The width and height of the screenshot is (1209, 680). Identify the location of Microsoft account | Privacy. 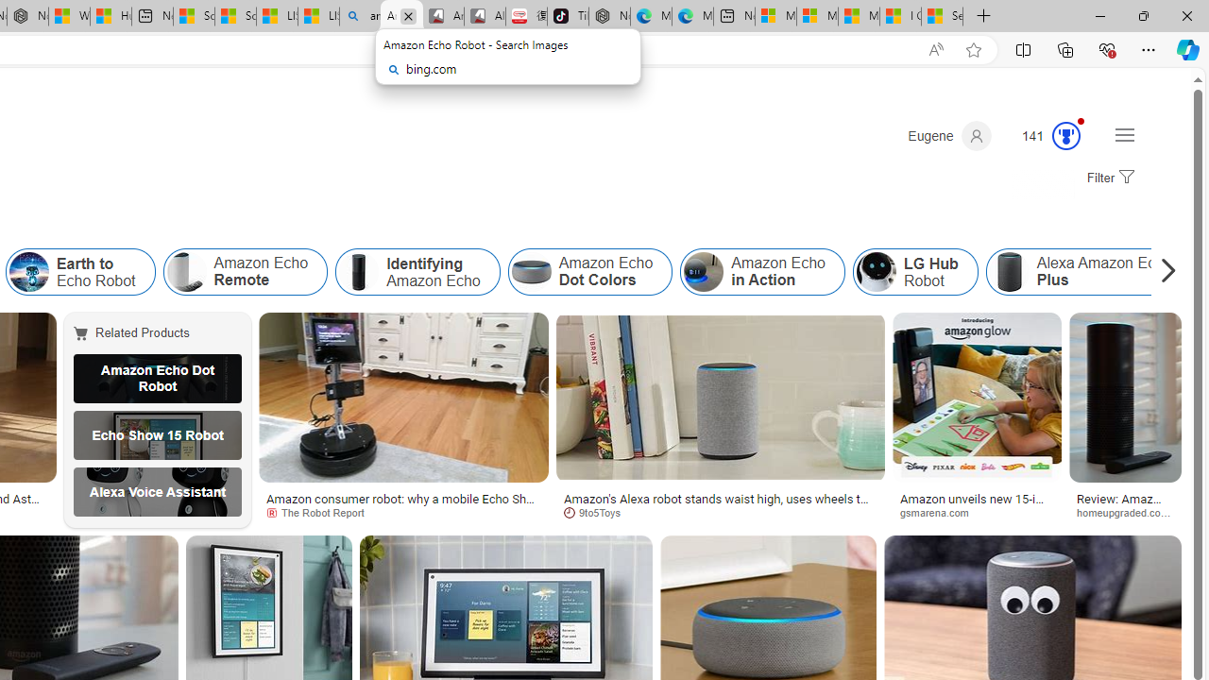
(817, 17).